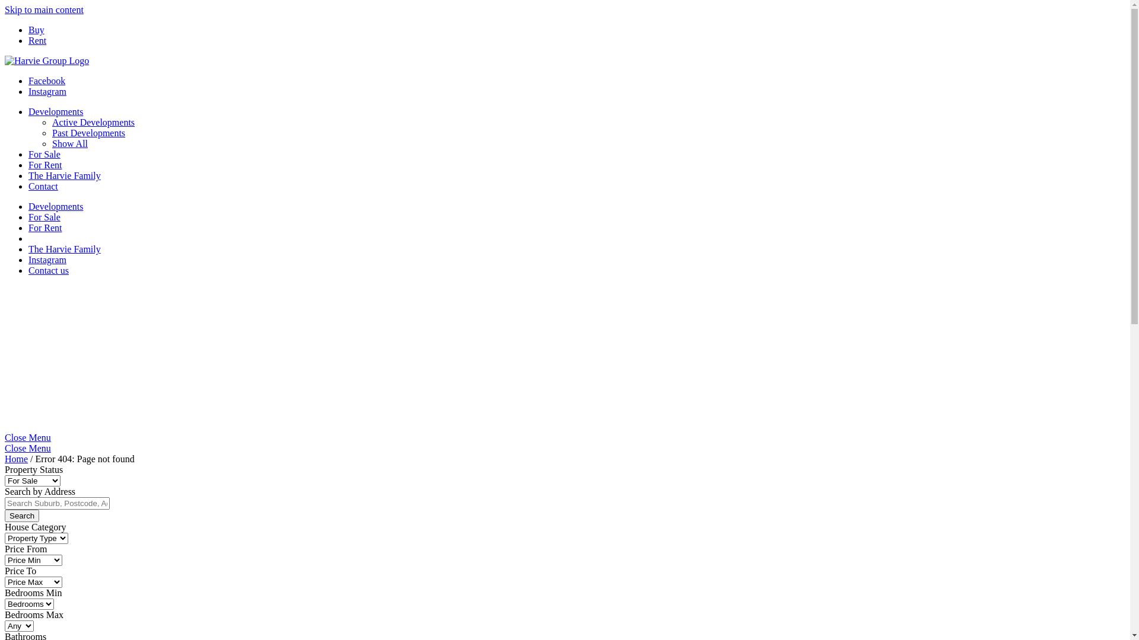  I want to click on Past Developments, so click(89, 133).